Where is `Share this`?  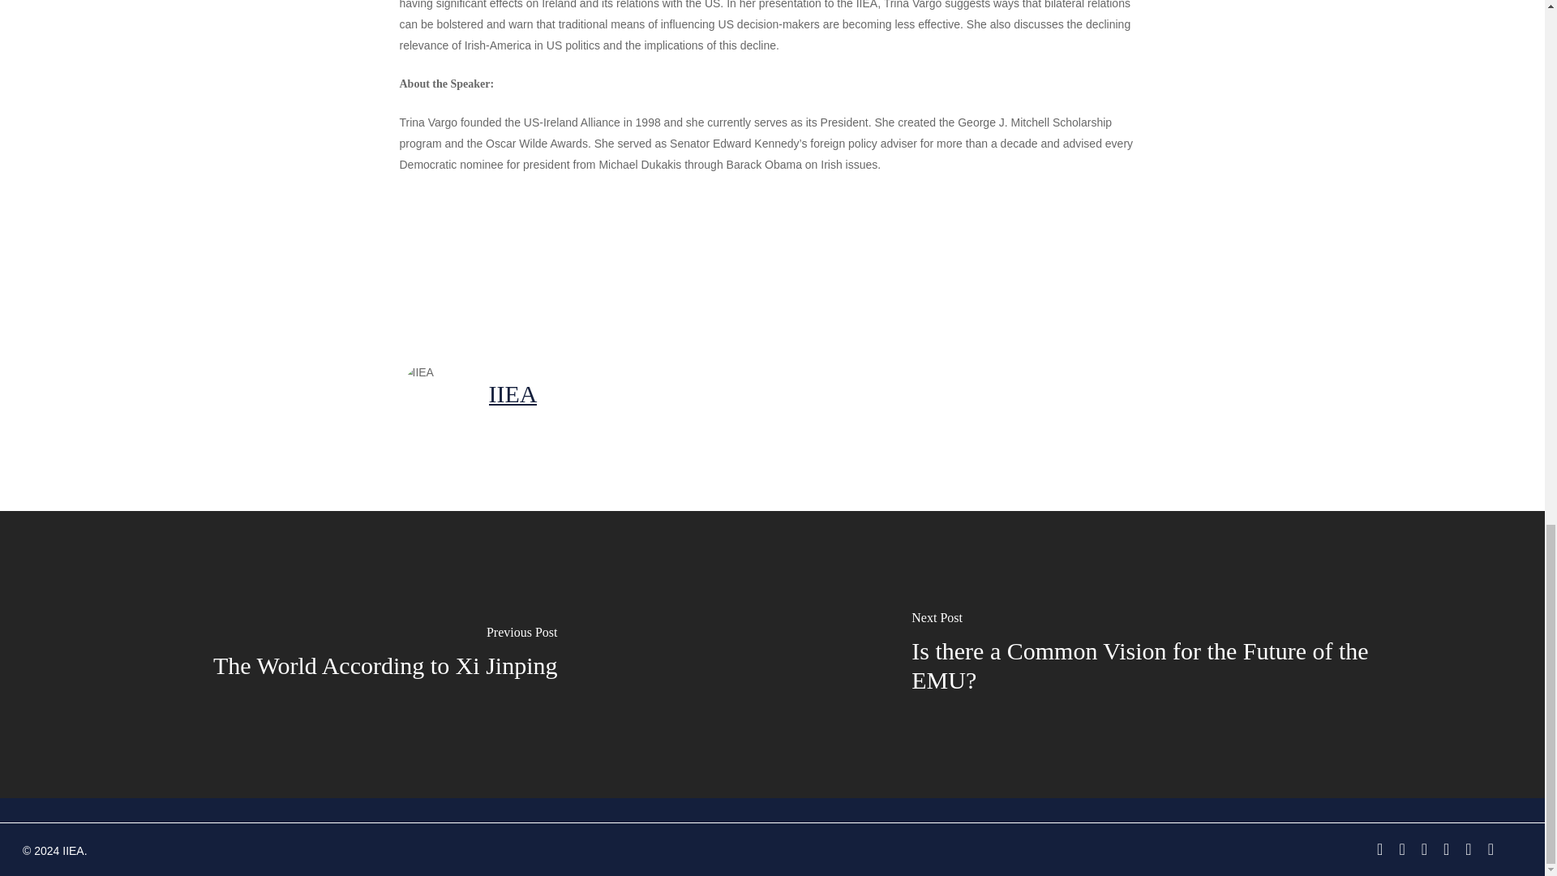 Share this is located at coordinates (646, 264).